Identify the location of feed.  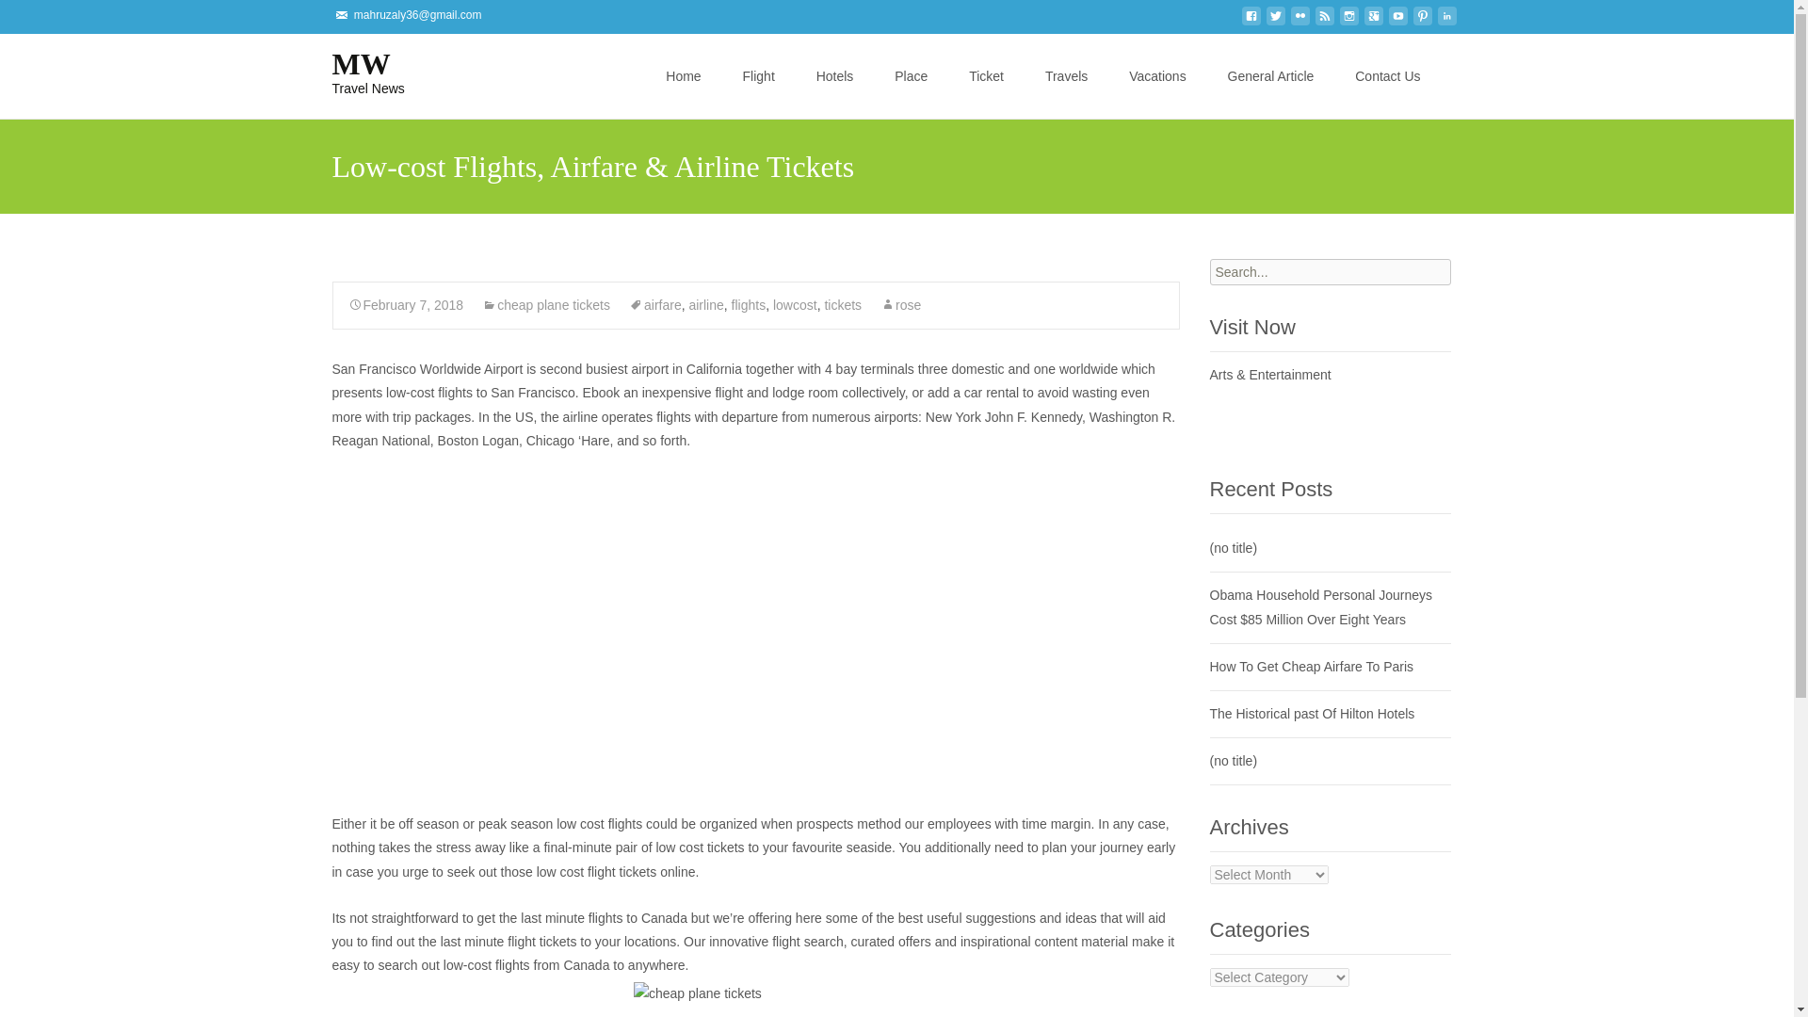
(1299, 22).